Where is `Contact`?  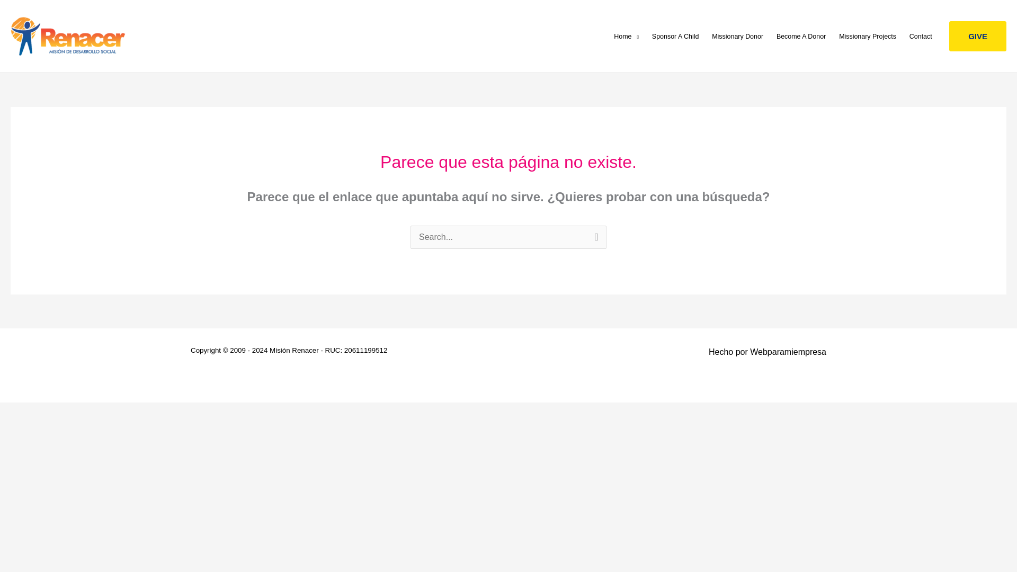 Contact is located at coordinates (921, 36).